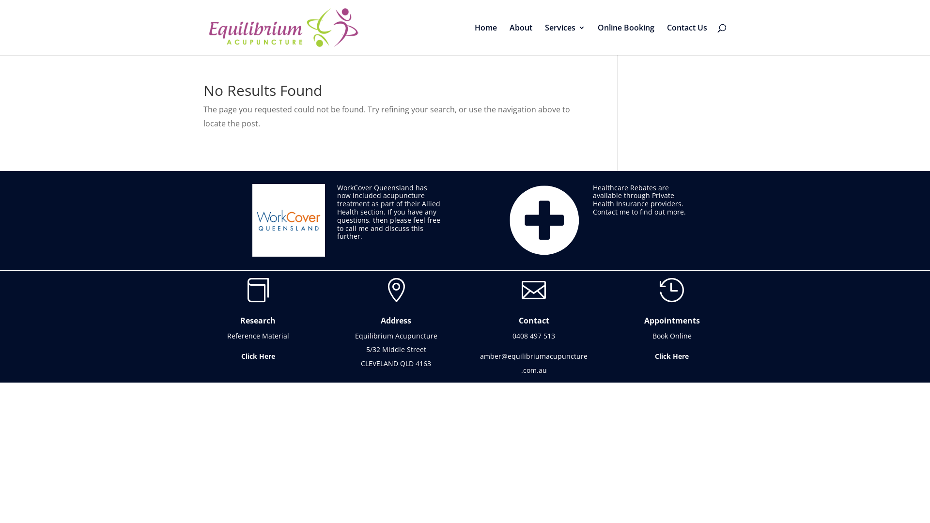  What do you see at coordinates (534, 363) in the screenshot?
I see `amber@equilibriumacupuncture.com.au` at bounding box center [534, 363].